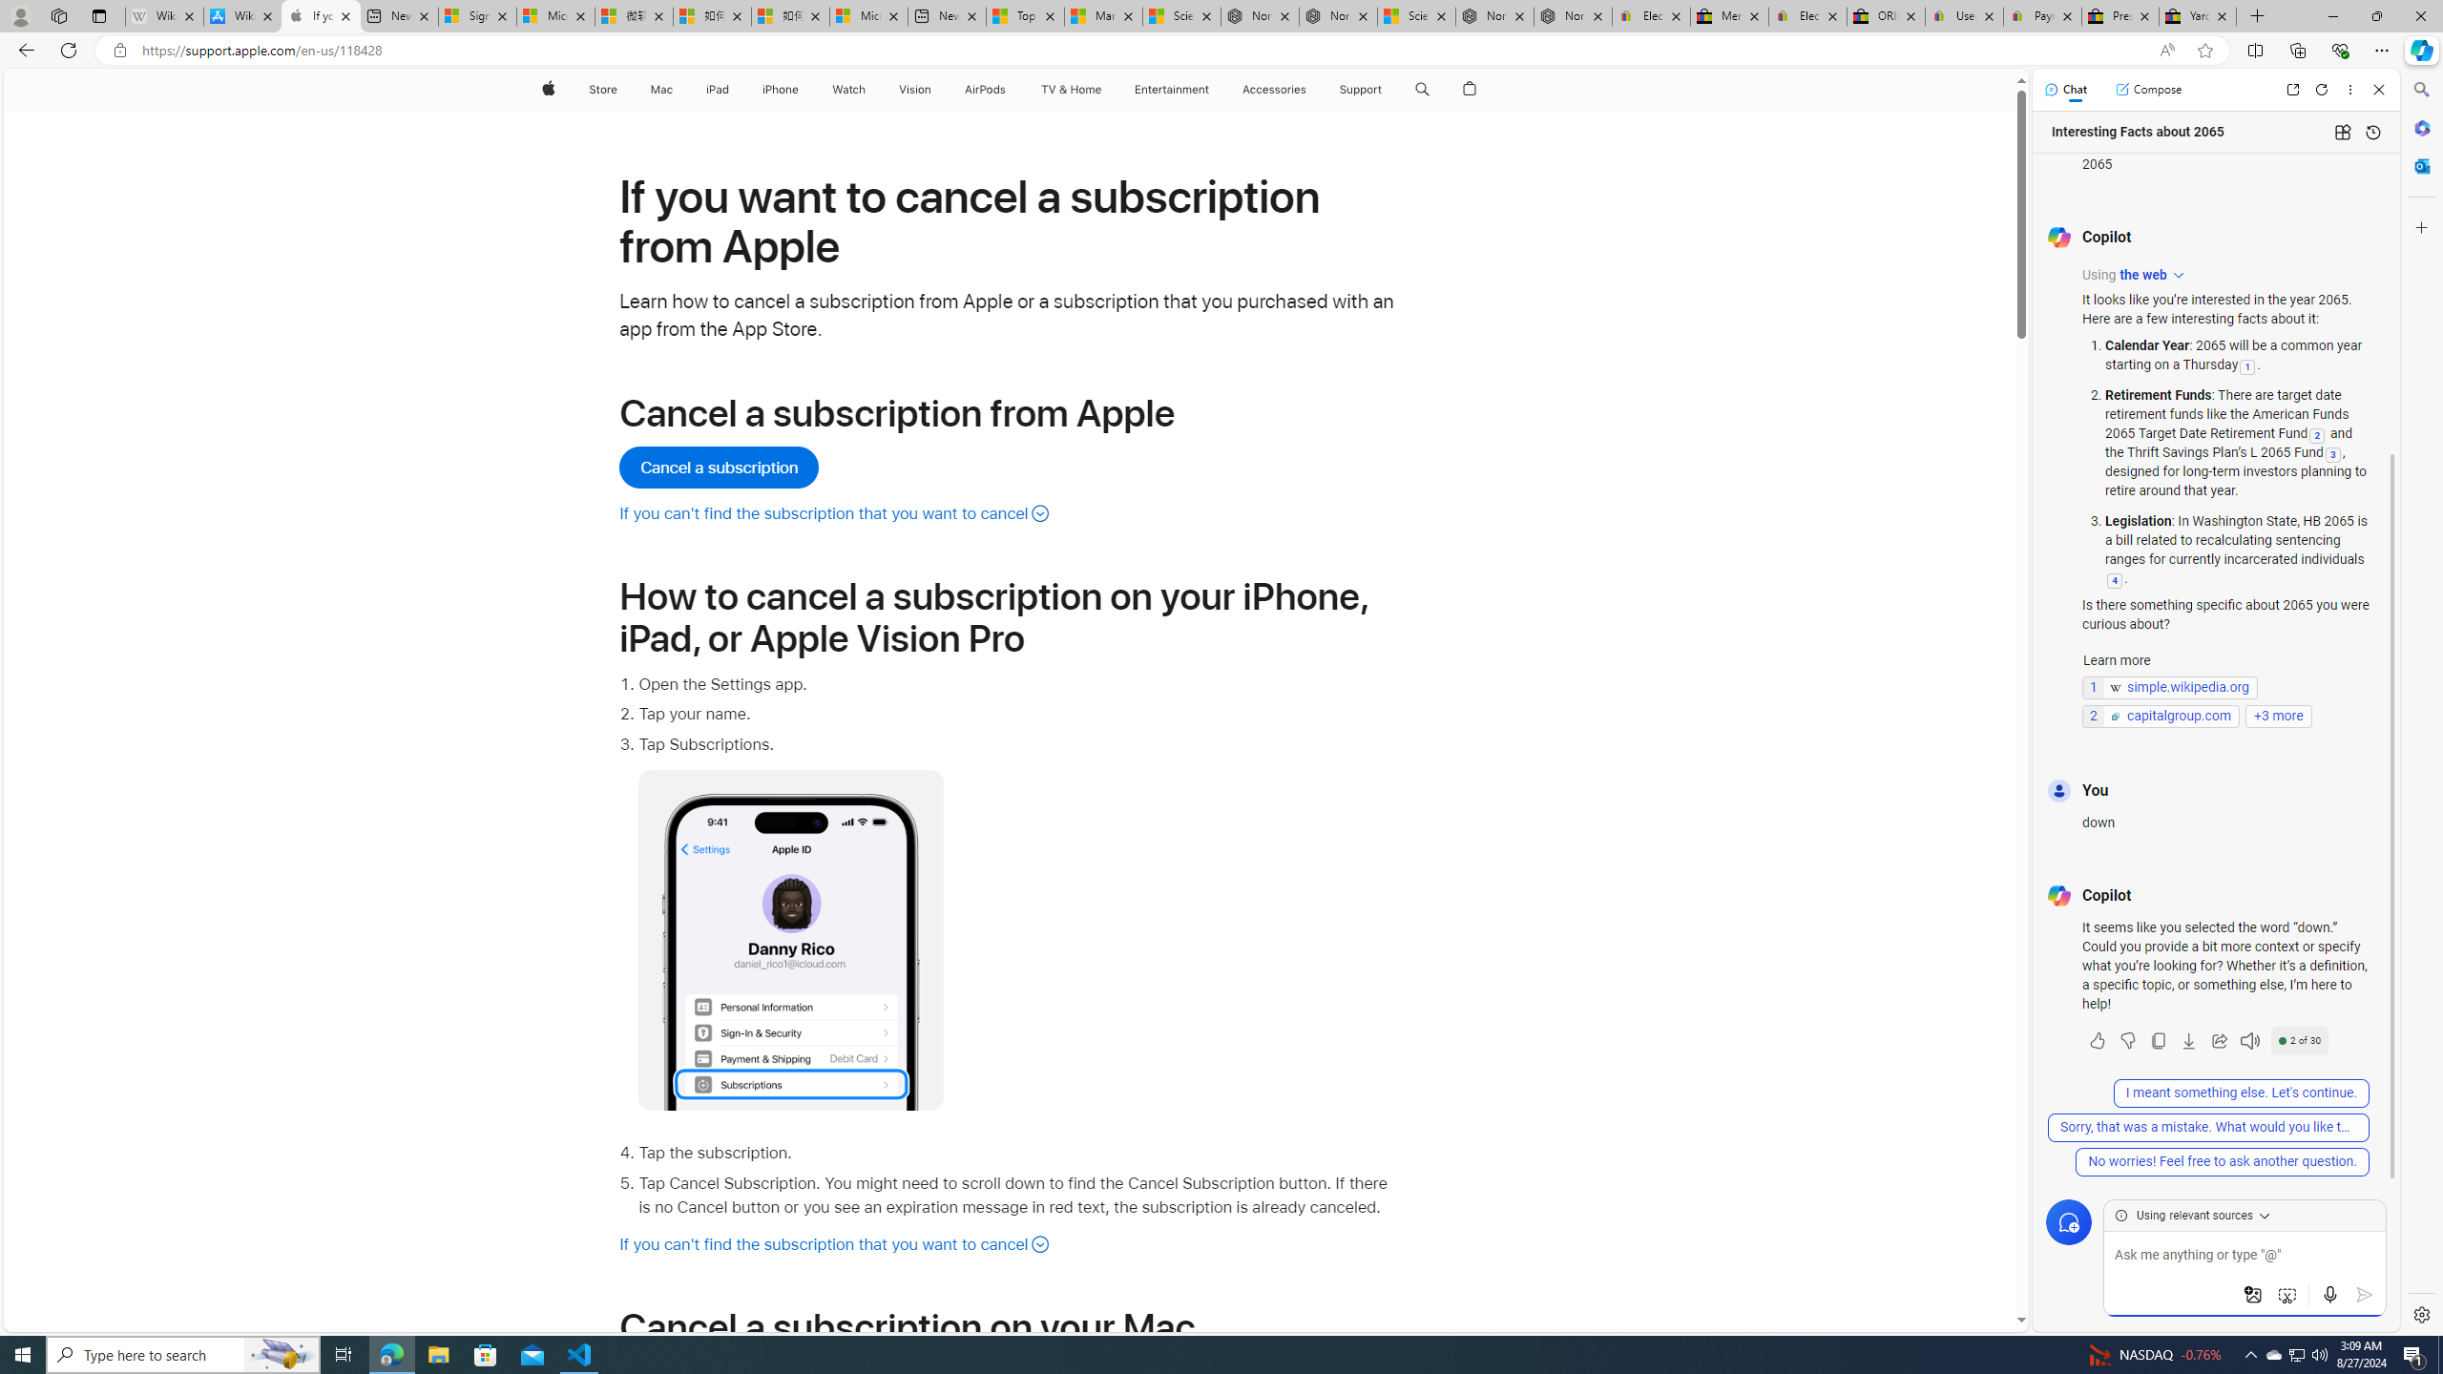  What do you see at coordinates (622, 90) in the screenshot?
I see `Store menu` at bounding box center [622, 90].